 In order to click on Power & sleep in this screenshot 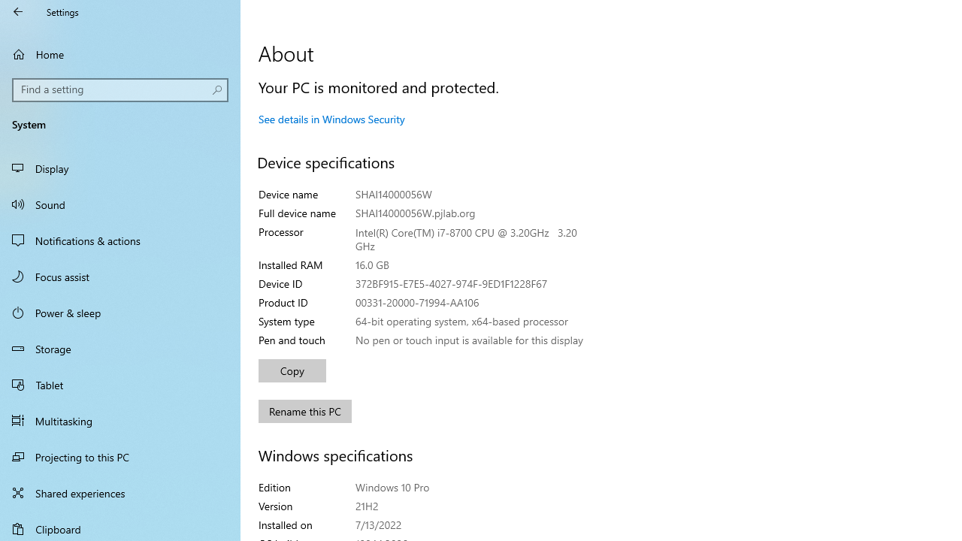, I will do `click(120, 312)`.